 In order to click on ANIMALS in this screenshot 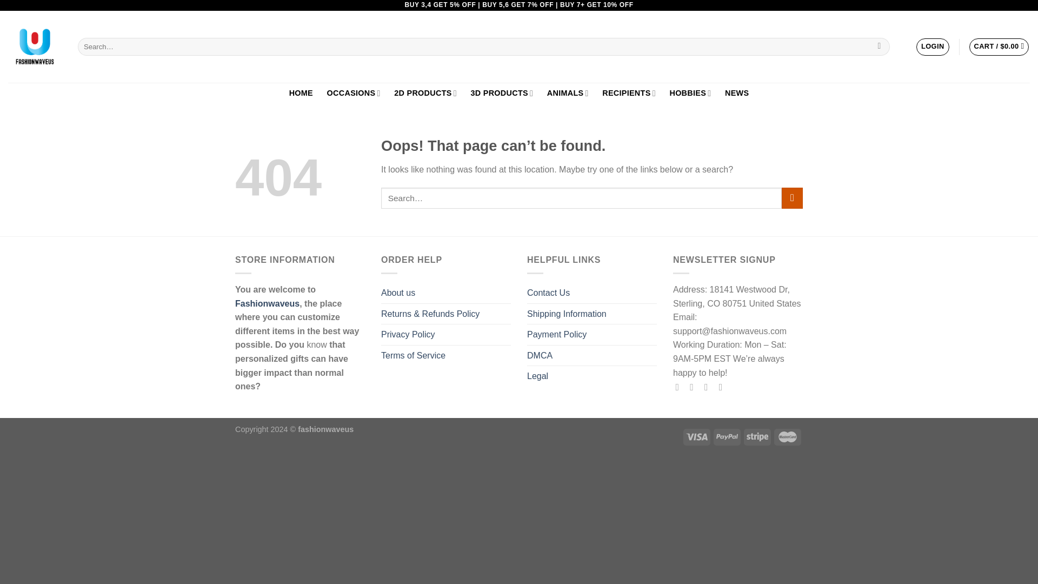, I will do `click(568, 93)`.